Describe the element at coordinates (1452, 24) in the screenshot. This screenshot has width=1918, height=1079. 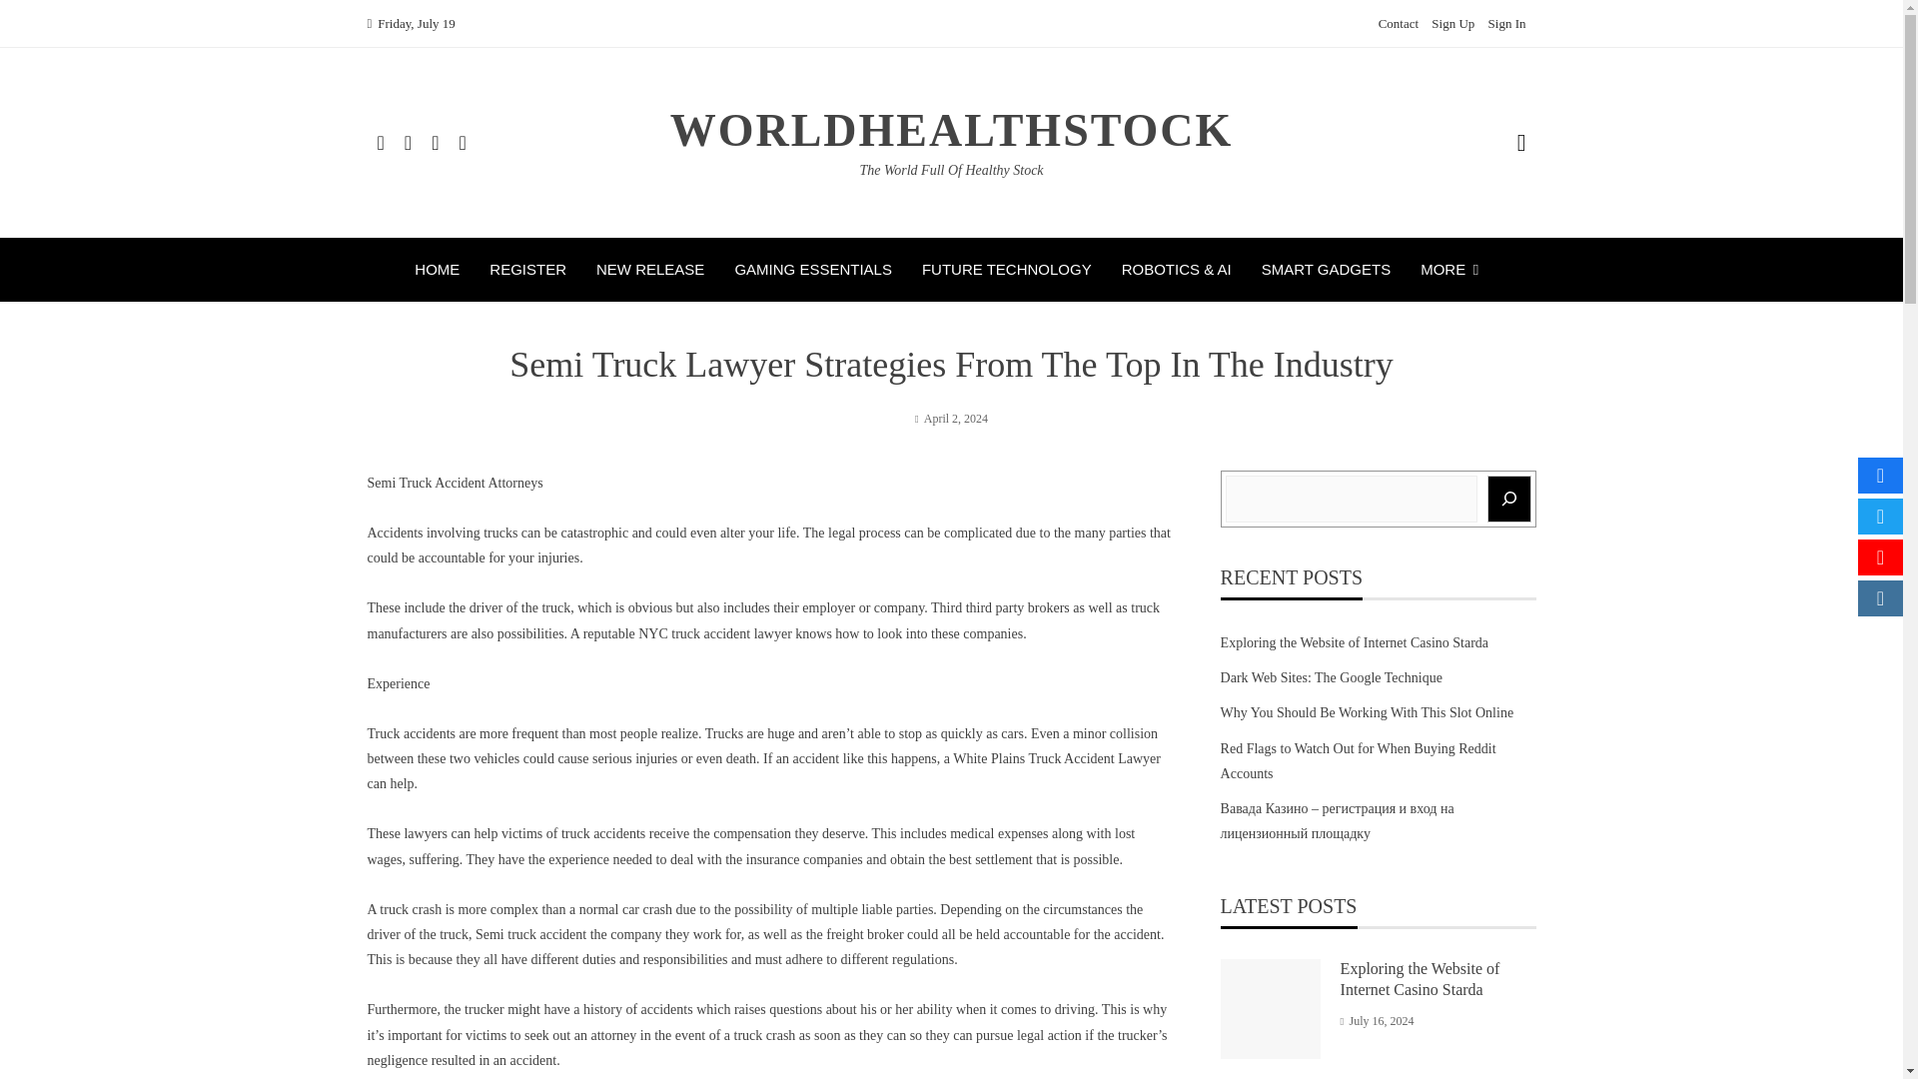
I see `Sign Up` at that location.